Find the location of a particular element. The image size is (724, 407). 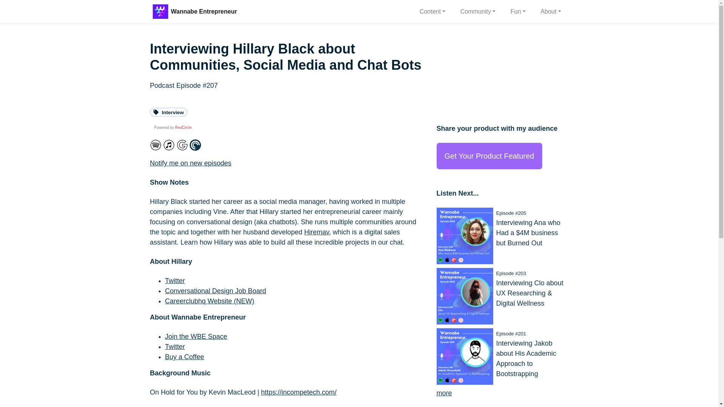

Fun is located at coordinates (518, 11).